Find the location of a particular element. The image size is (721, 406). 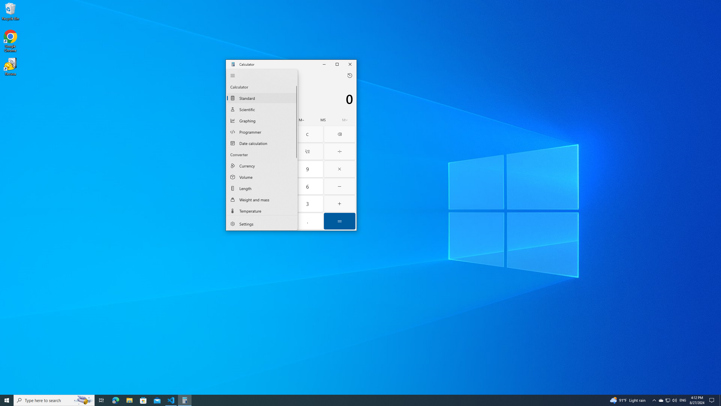

Plus is located at coordinates (340, 204).